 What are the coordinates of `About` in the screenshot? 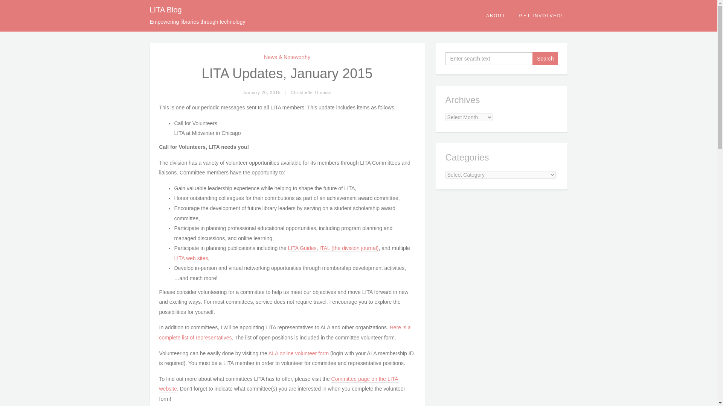 It's located at (496, 16).